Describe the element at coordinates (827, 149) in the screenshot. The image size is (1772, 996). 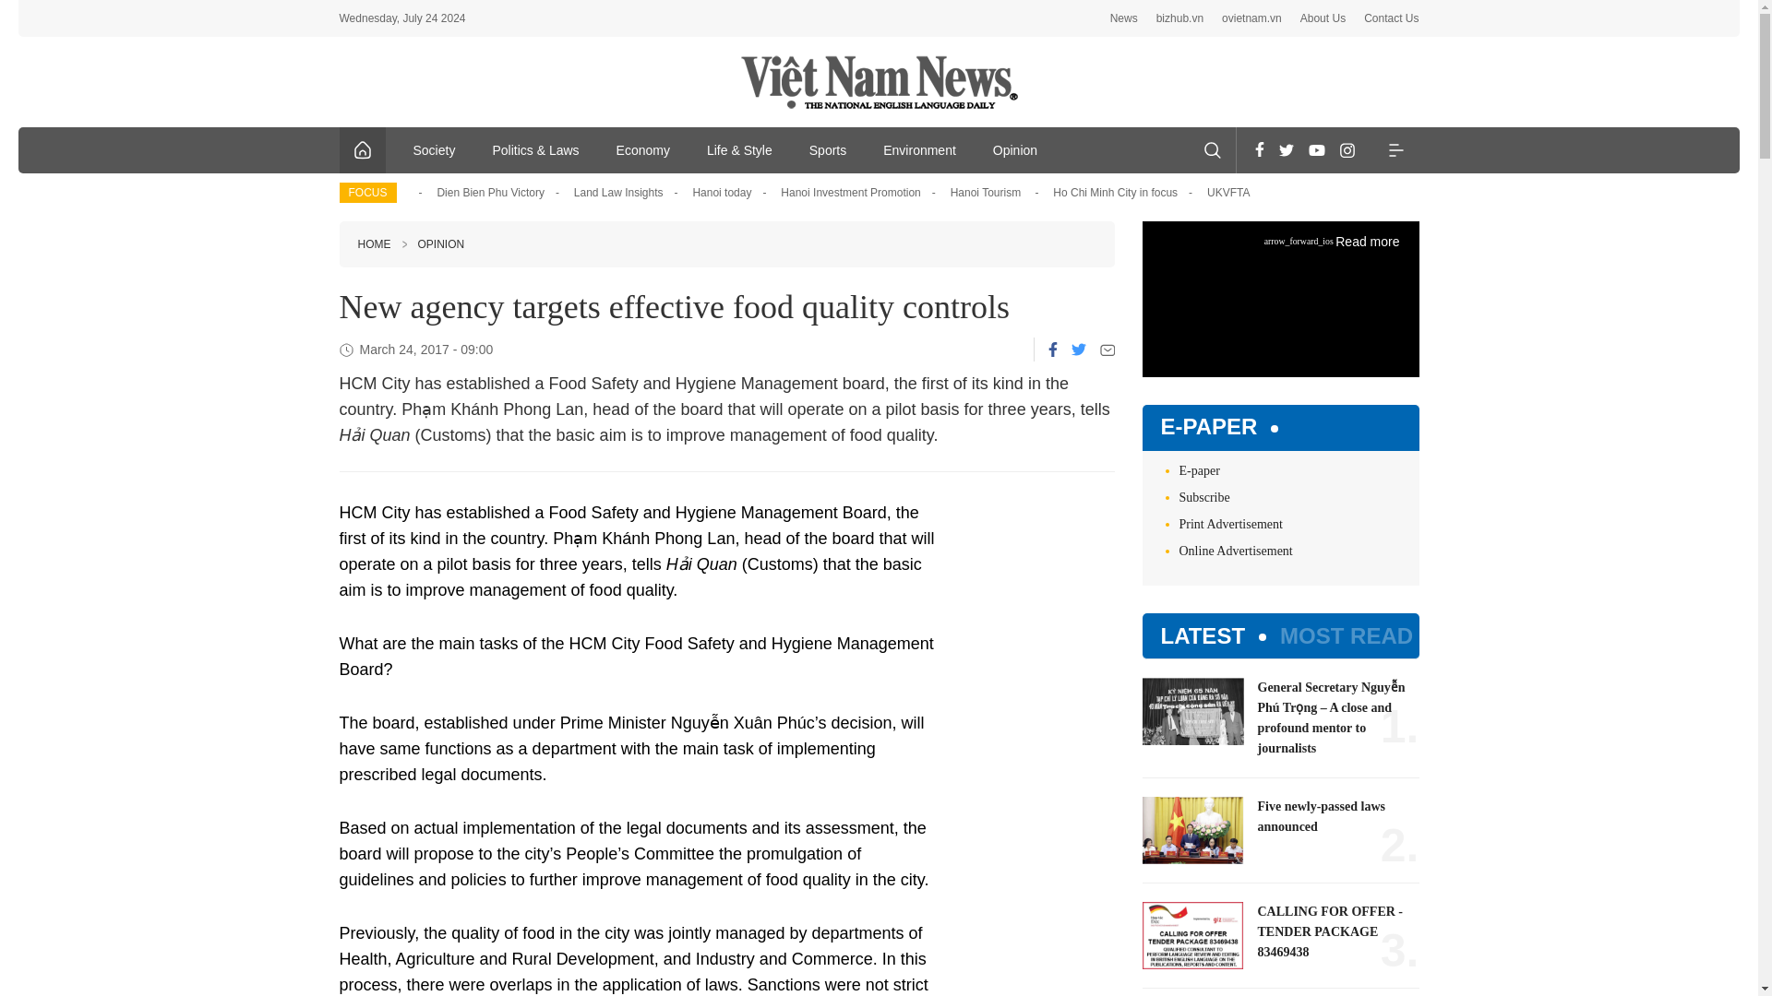
I see `Sports` at that location.